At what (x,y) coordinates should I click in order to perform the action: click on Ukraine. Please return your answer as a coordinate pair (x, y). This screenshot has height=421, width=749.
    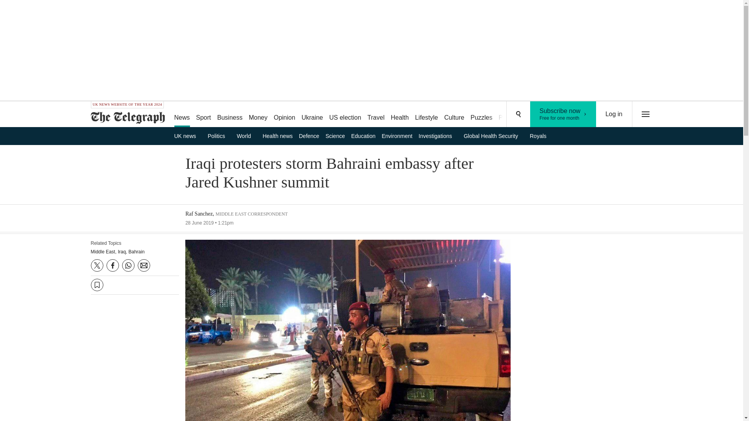
    Looking at the image, I should click on (511, 115).